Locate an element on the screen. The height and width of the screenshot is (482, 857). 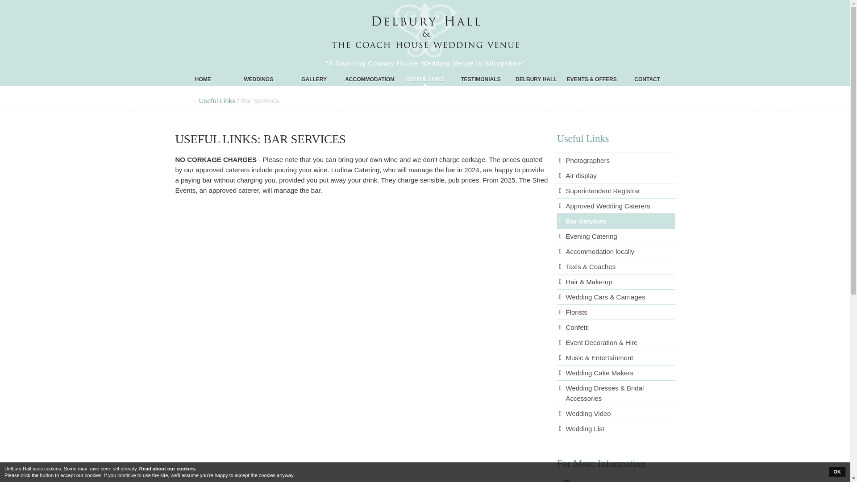
Delbury Hall is located at coordinates (203, 79).